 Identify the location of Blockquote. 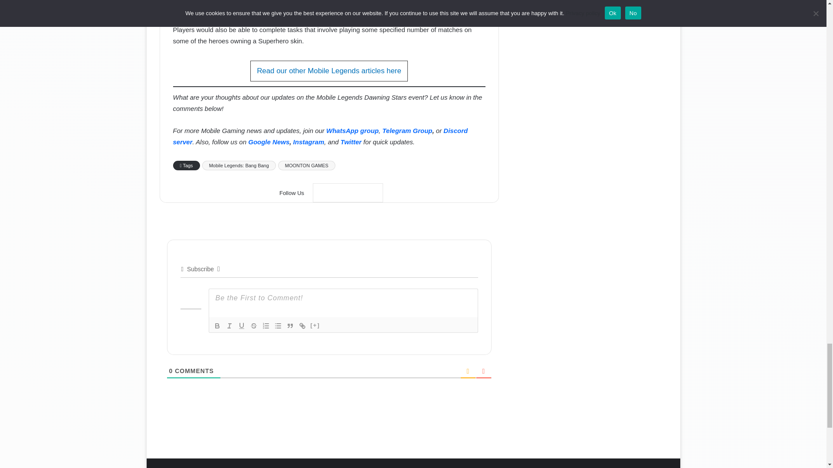
(290, 325).